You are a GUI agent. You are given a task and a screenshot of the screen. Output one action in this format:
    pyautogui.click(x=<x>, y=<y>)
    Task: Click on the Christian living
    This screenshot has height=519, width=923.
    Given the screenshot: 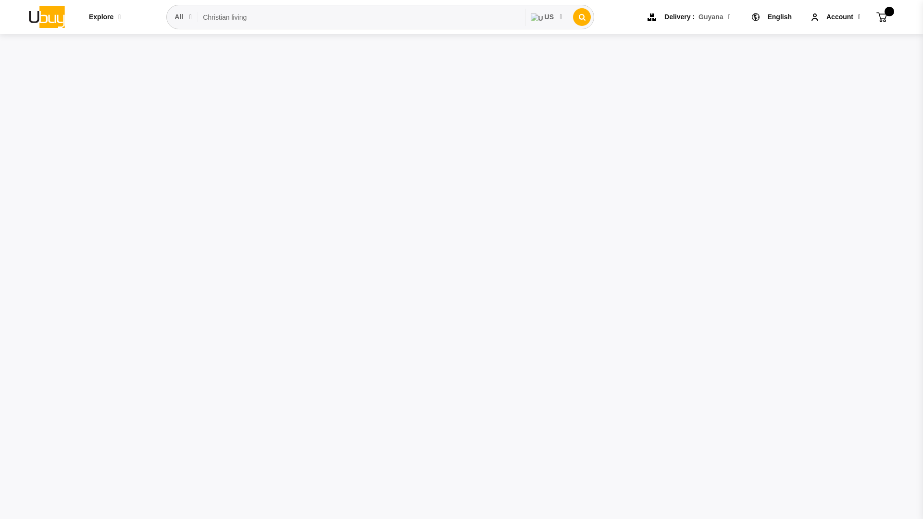 What is the action you would take?
    pyautogui.click(x=362, y=17)
    